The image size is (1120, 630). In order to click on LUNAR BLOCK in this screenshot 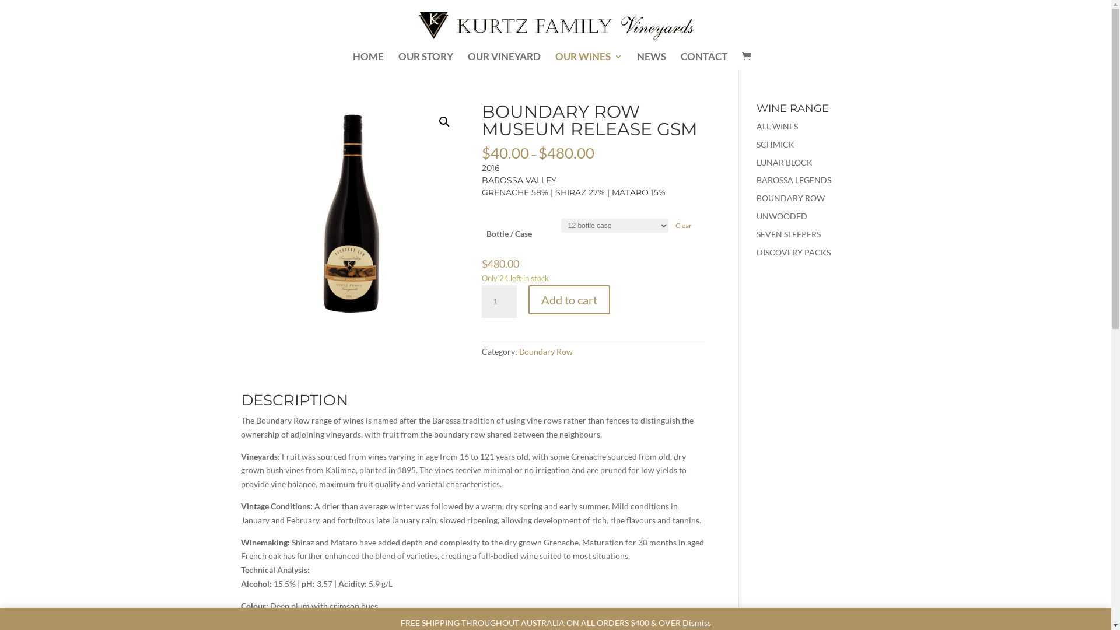, I will do `click(785, 162)`.